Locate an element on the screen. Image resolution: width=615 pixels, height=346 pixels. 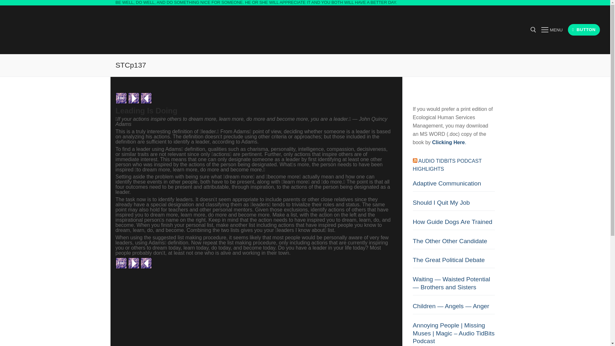
AUDIO TIDBITS PODCAST HIGHLIGHTS is located at coordinates (447, 165).